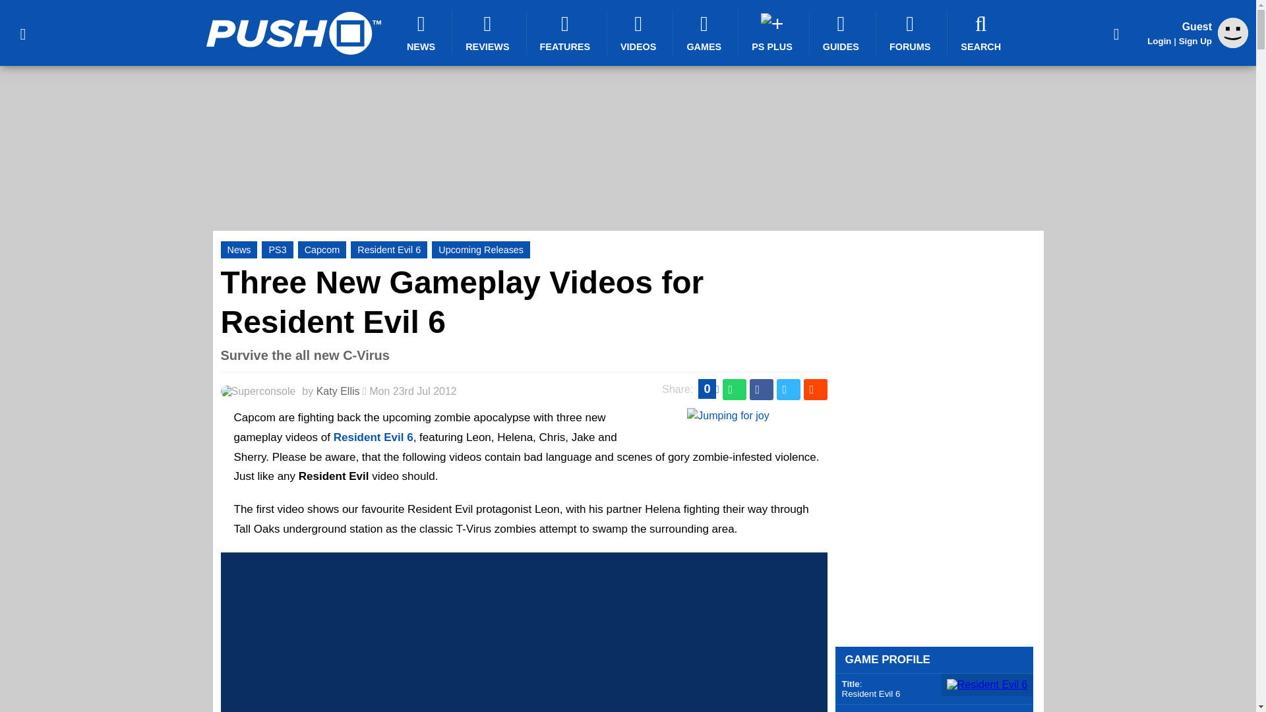  Describe the element at coordinates (389, 250) in the screenshot. I see `Resident Evil 6` at that location.